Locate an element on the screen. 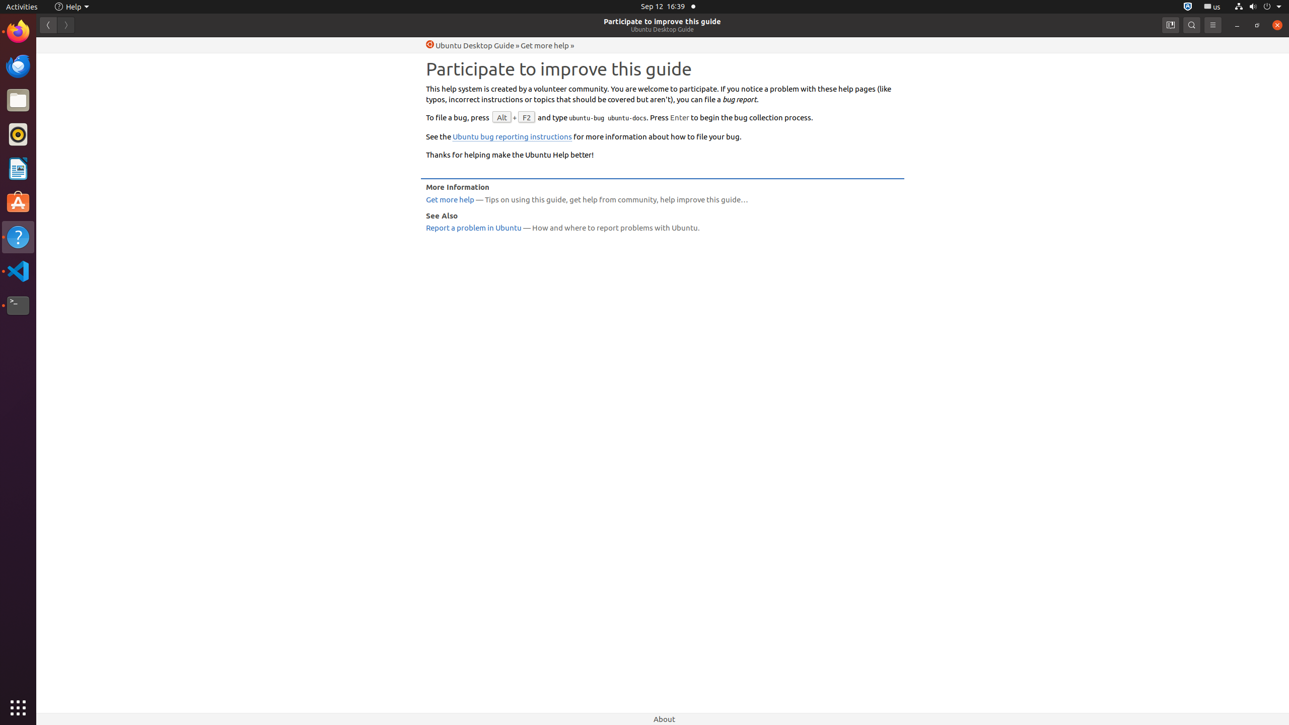 This screenshot has height=725, width=1289. Firefox Web Browser is located at coordinates (18, 32).